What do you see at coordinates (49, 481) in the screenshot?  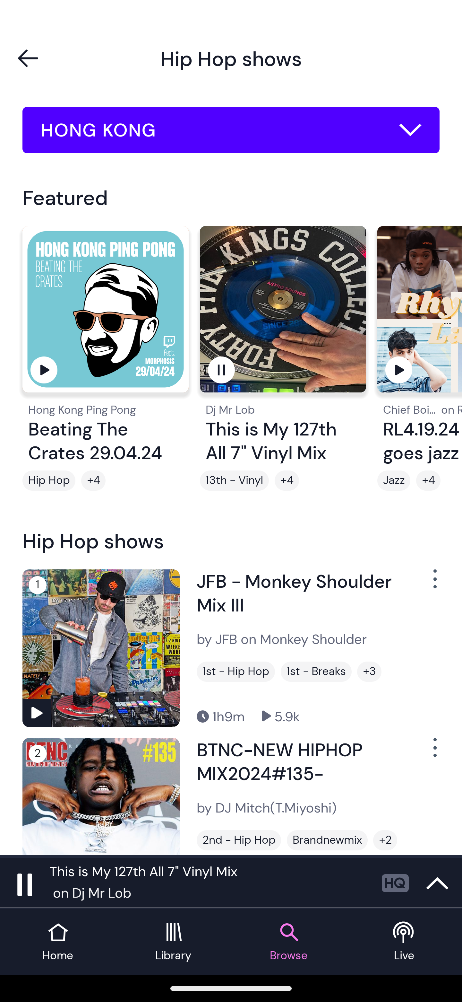 I see `Hip Hop` at bounding box center [49, 481].